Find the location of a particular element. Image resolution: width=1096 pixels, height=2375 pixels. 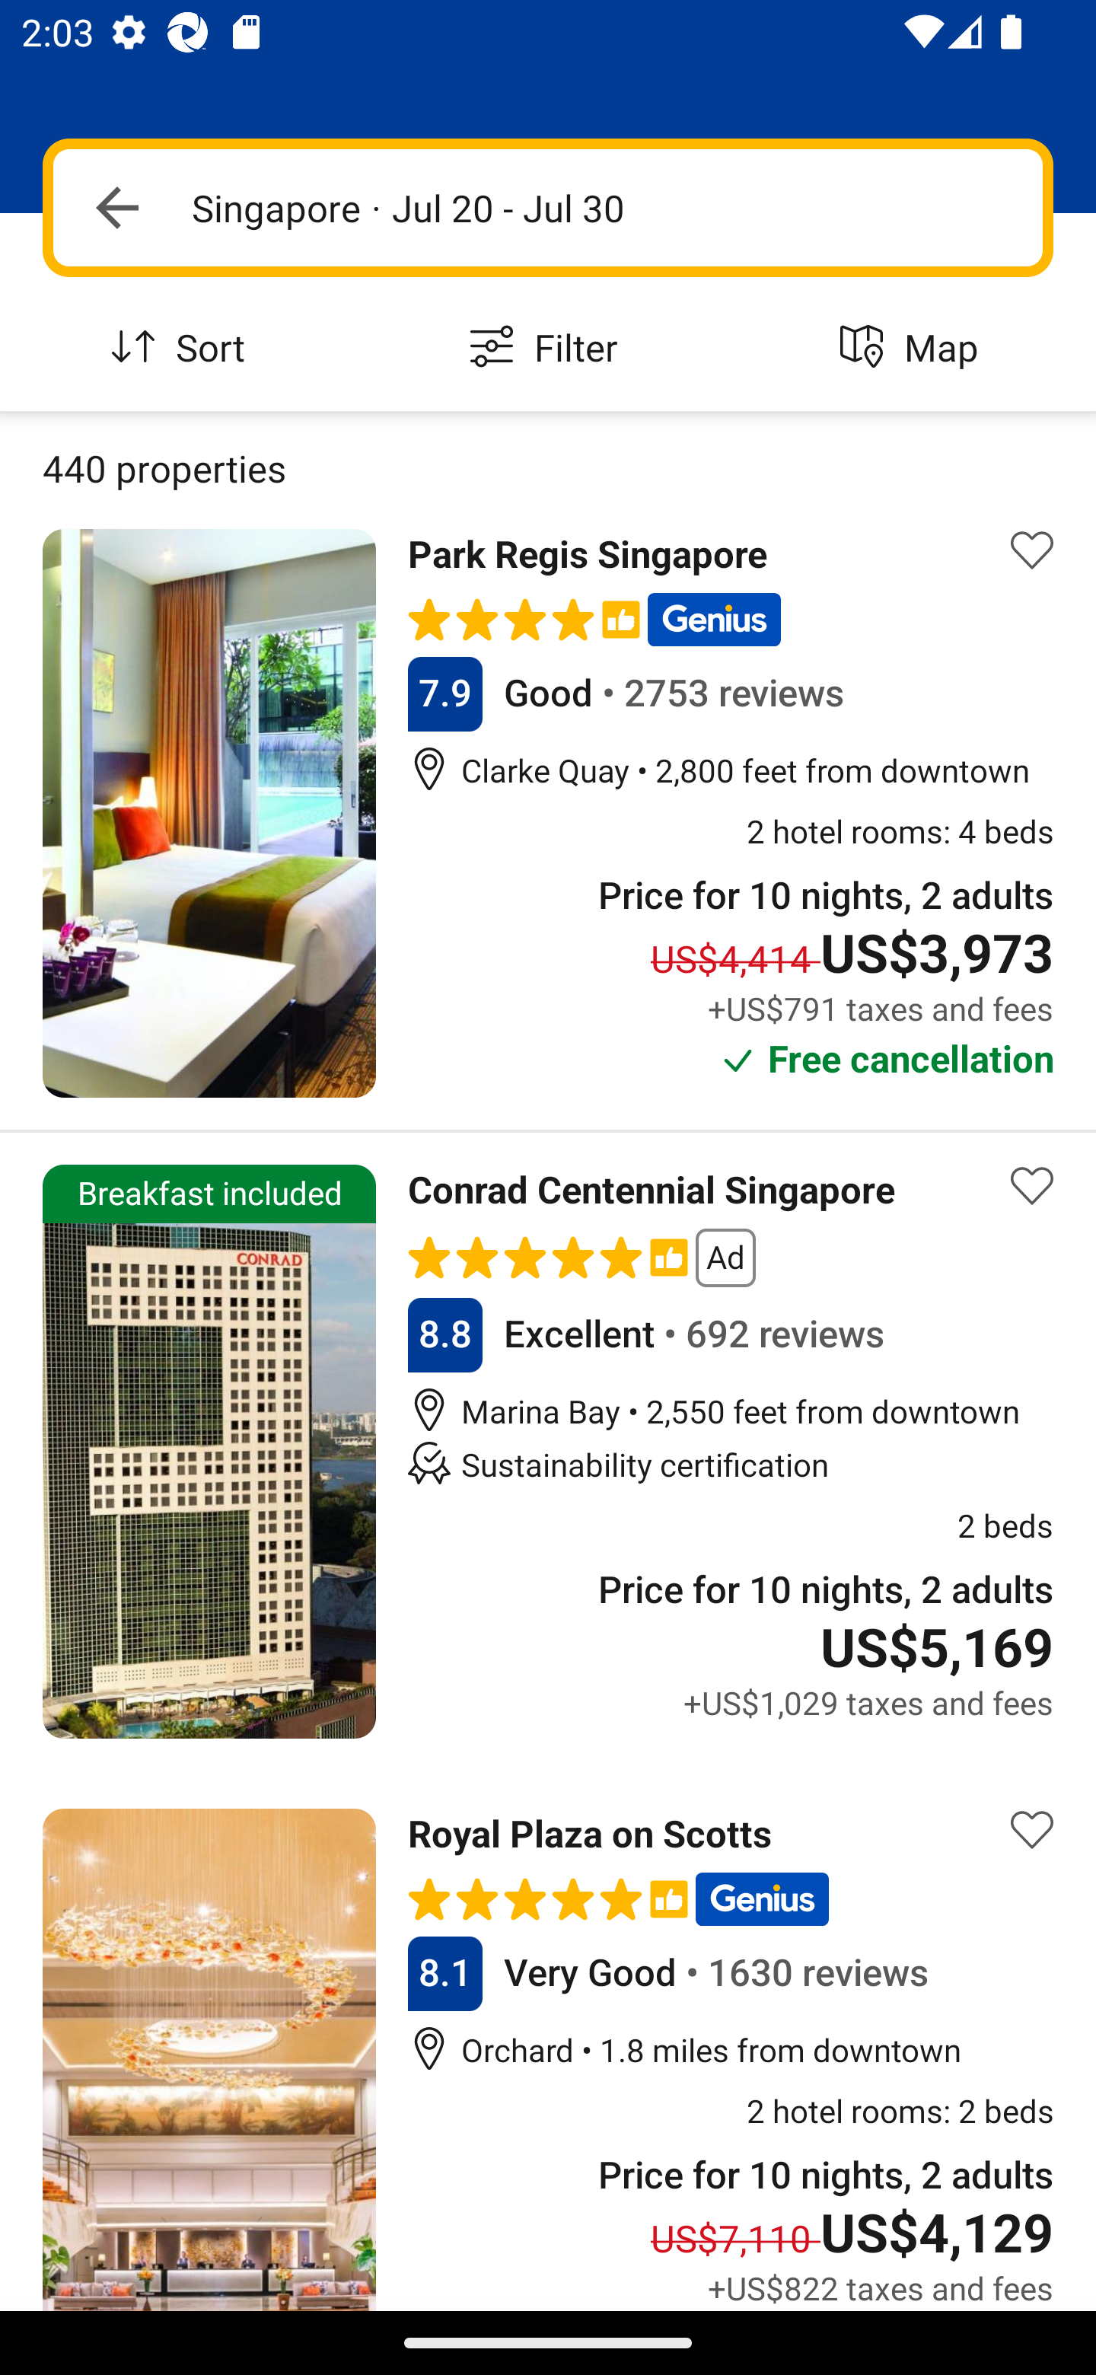

Map is located at coordinates (913, 349).